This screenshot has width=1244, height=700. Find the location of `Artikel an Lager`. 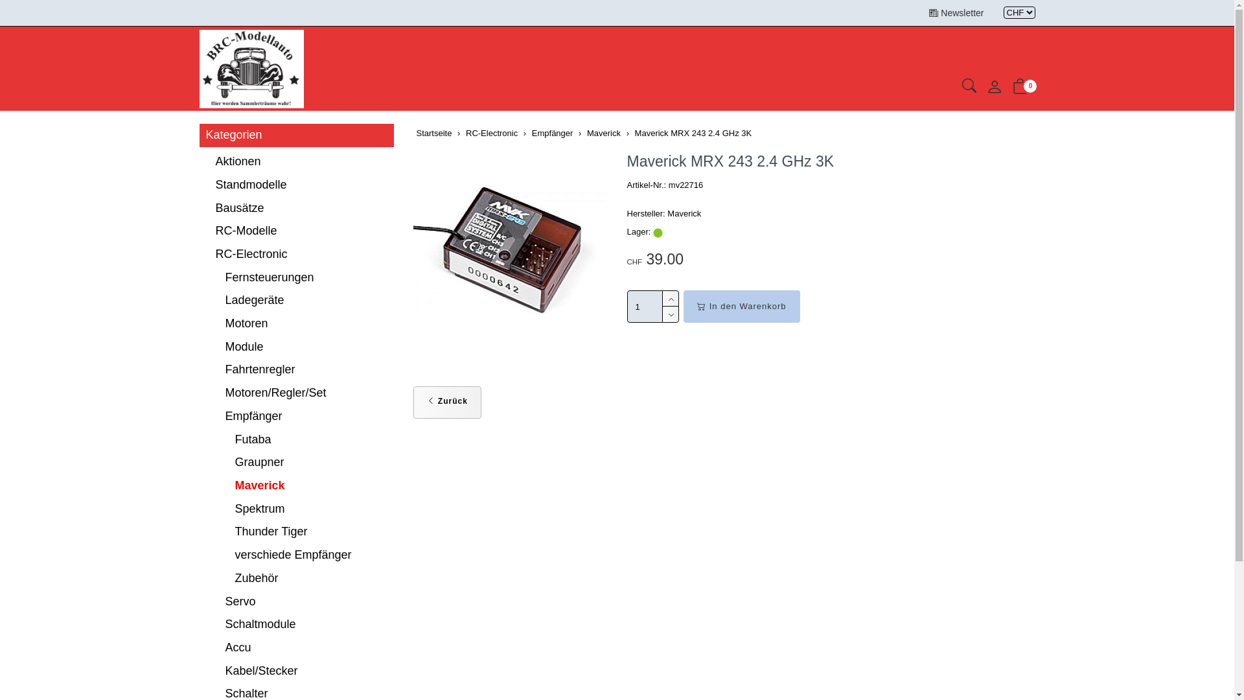

Artikel an Lager is located at coordinates (658, 233).